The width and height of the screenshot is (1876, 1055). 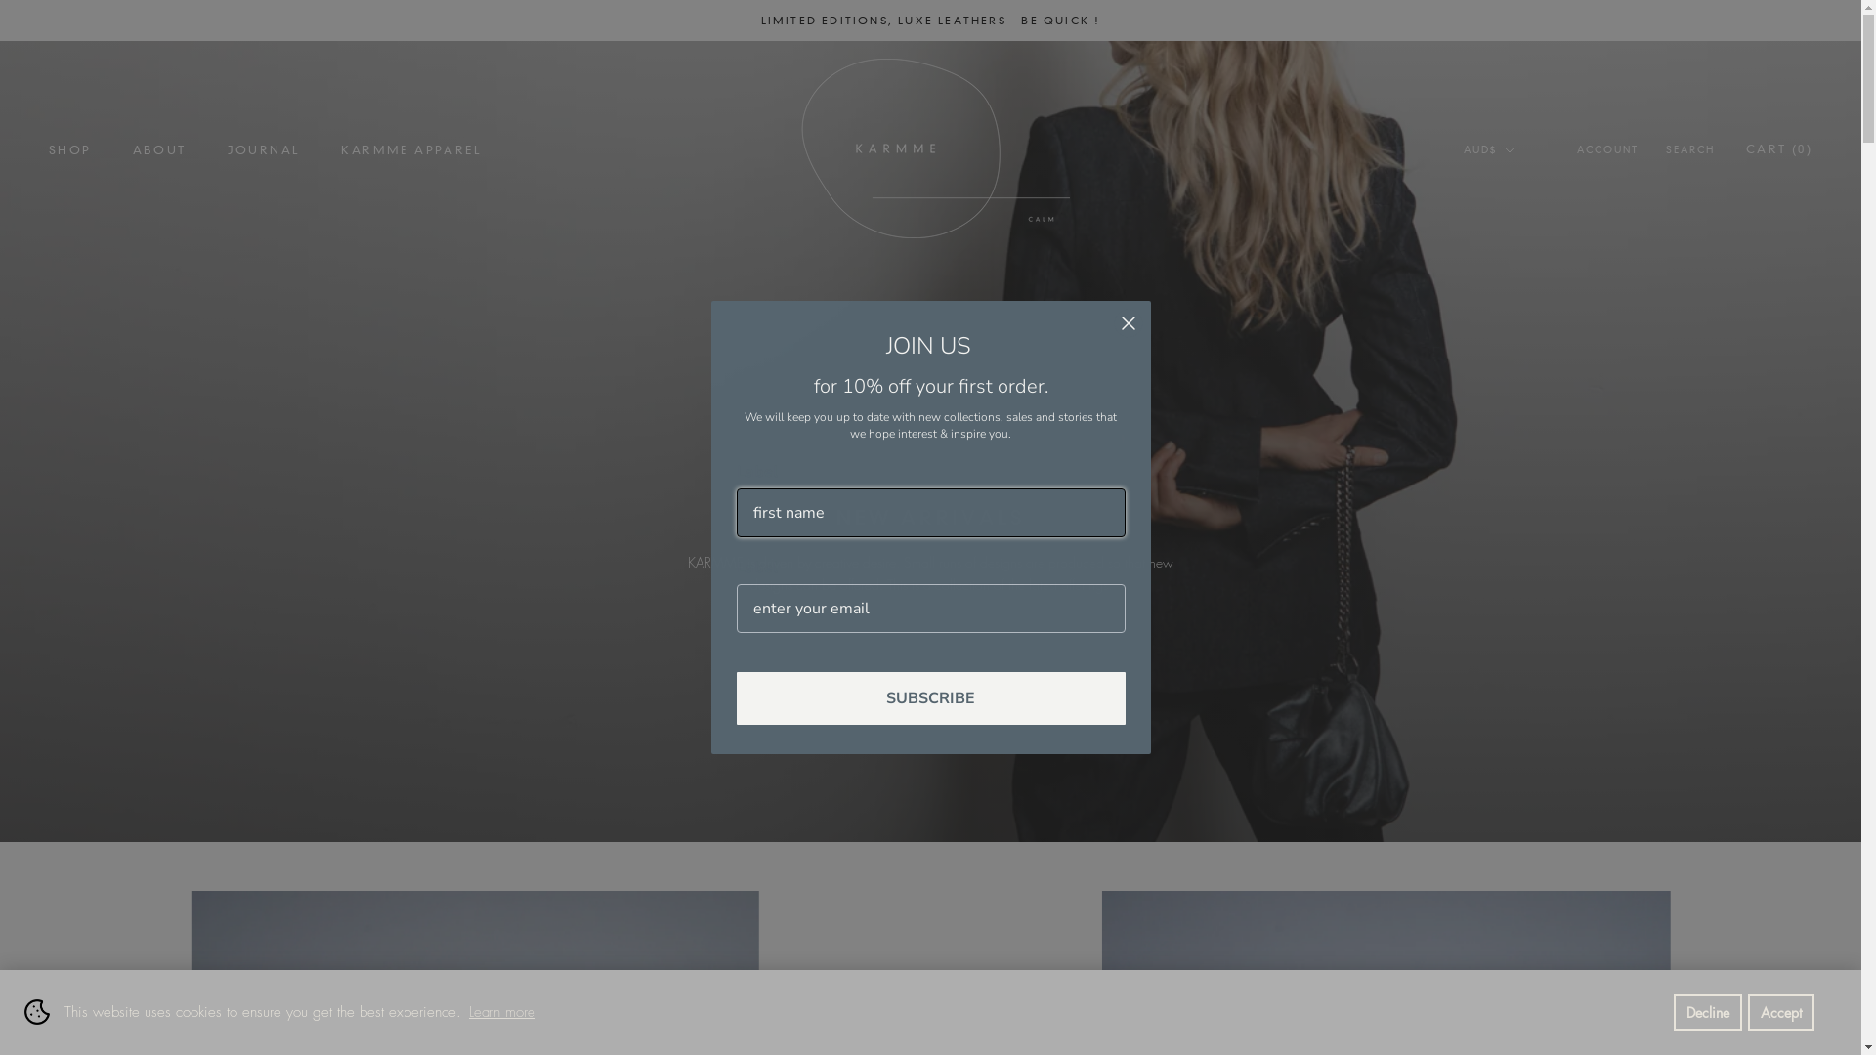 What do you see at coordinates (1514, 217) in the screenshot?
I see `GBP` at bounding box center [1514, 217].